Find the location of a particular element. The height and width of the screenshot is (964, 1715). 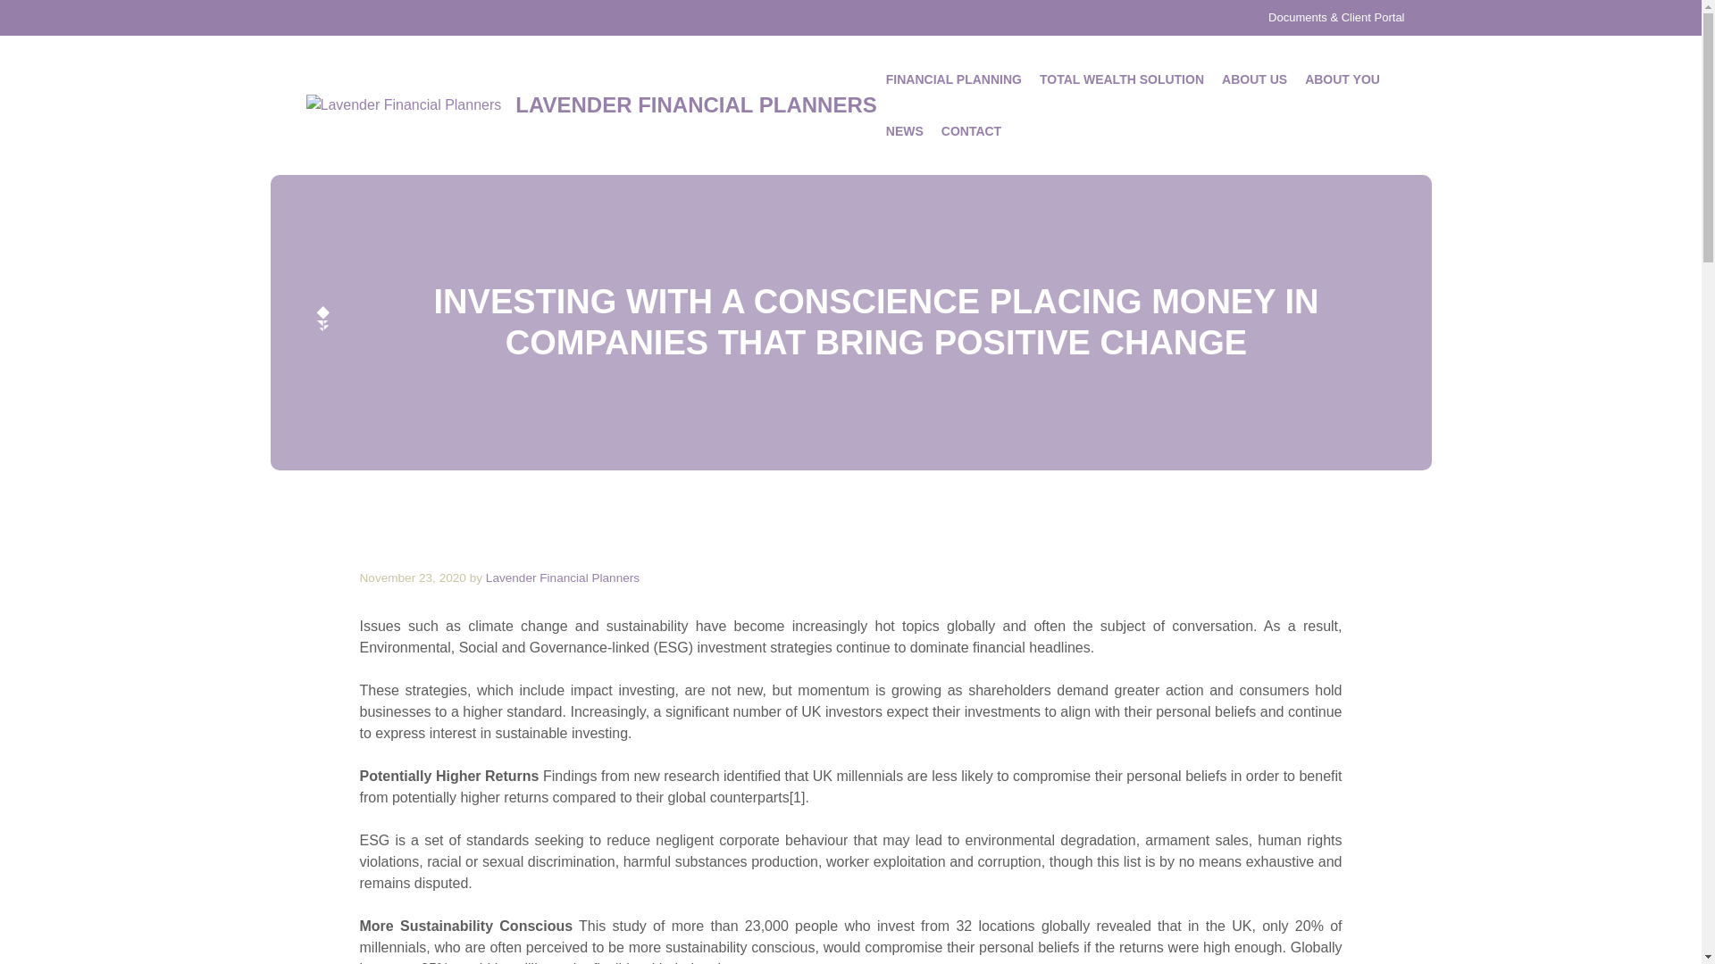

Lavender Financial Planners is located at coordinates (402, 105).